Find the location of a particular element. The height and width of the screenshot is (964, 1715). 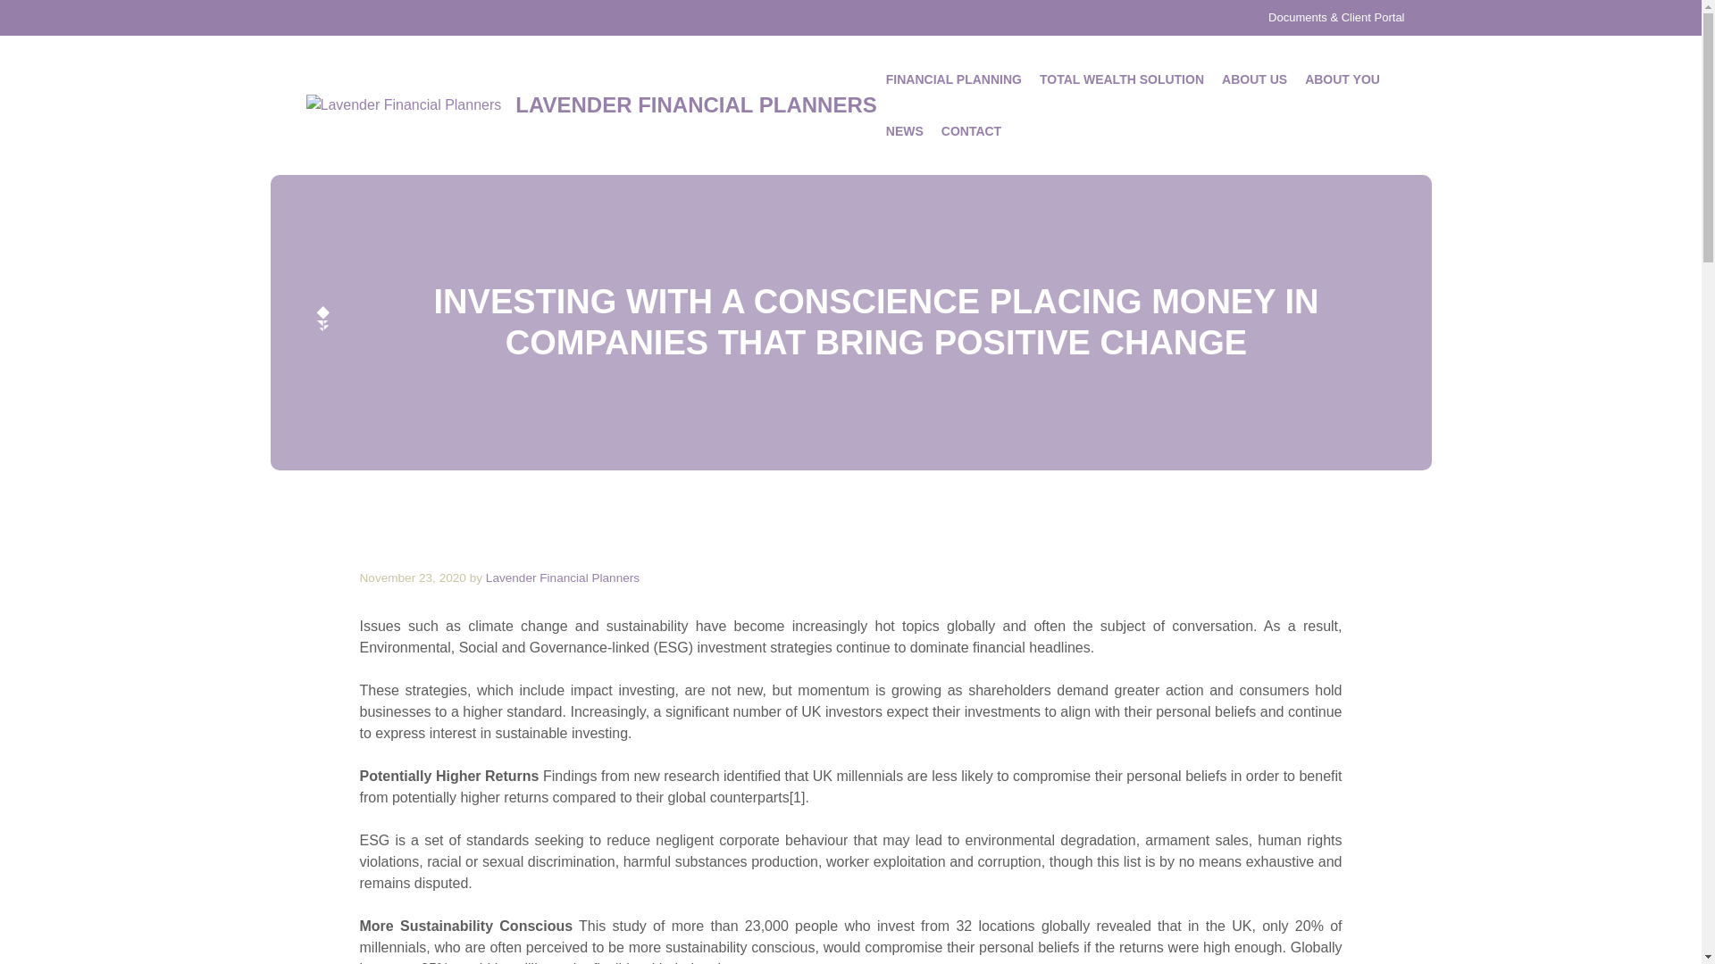

Lavender Financial Planners is located at coordinates (402, 105).